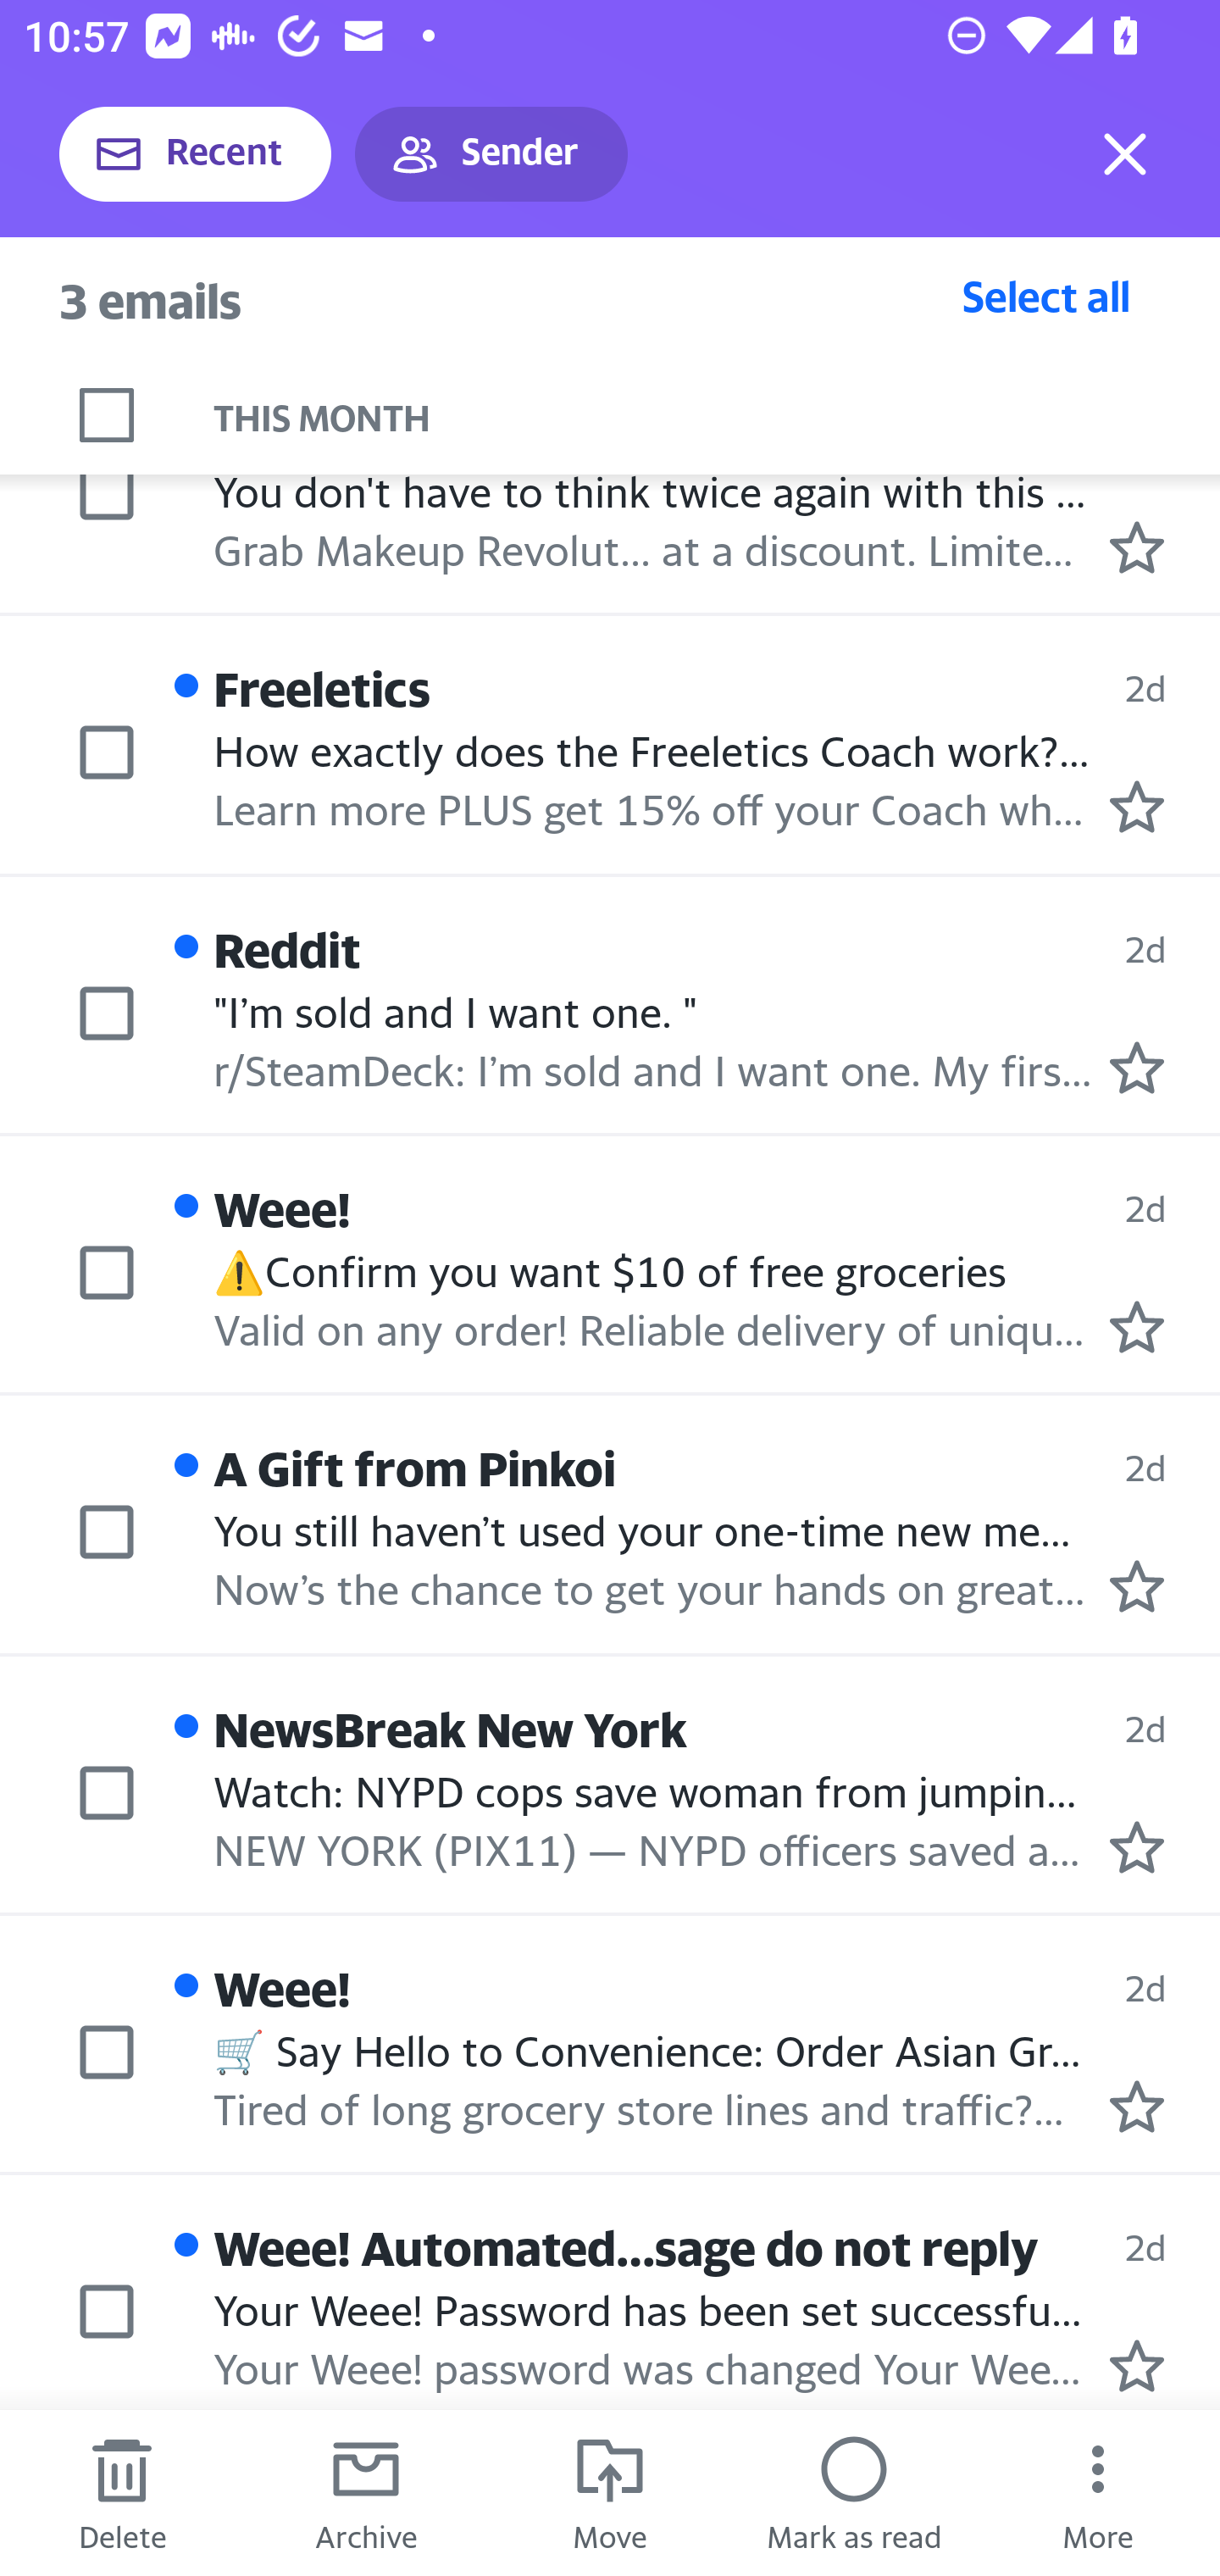  What do you see at coordinates (1137, 2106) in the screenshot?
I see `Mark as starred.` at bounding box center [1137, 2106].